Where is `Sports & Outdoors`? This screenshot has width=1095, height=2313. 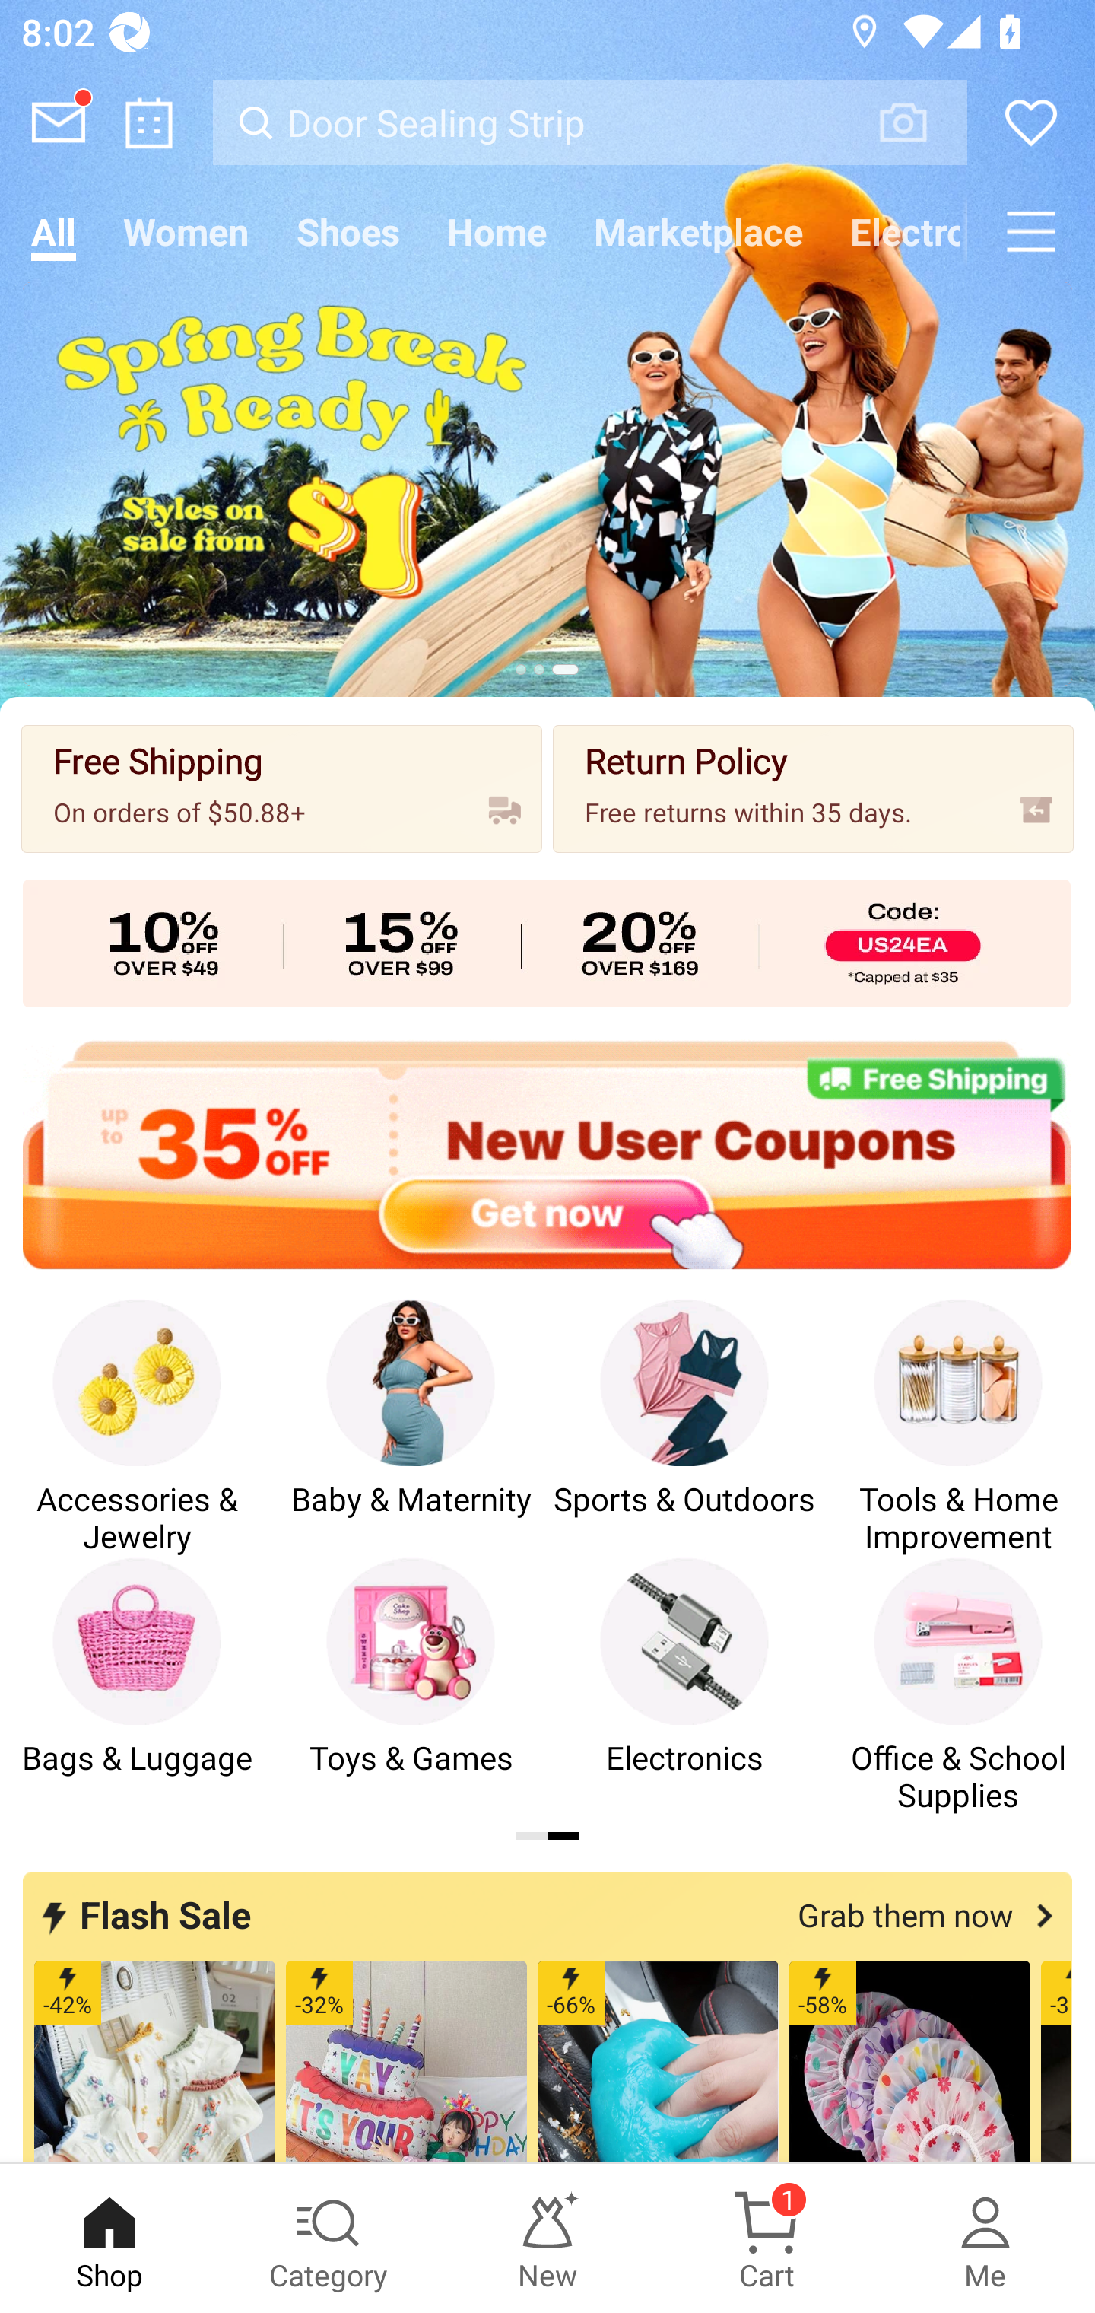
Sports & Outdoors is located at coordinates (684, 1427).